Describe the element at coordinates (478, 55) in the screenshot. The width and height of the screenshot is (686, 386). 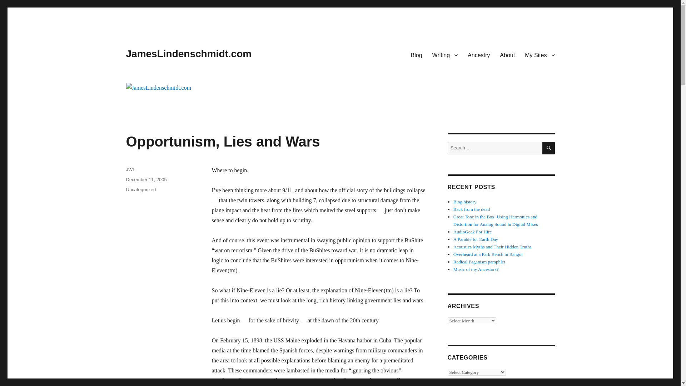
I see `Ancestry` at that location.